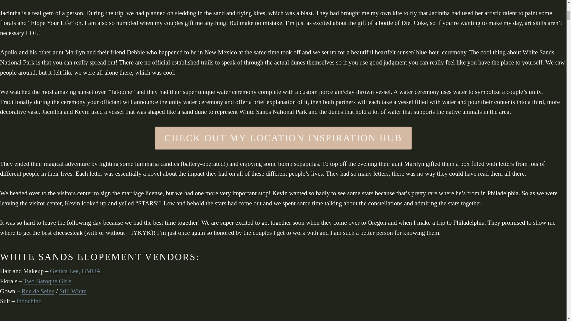  I want to click on Still White, so click(73, 291).